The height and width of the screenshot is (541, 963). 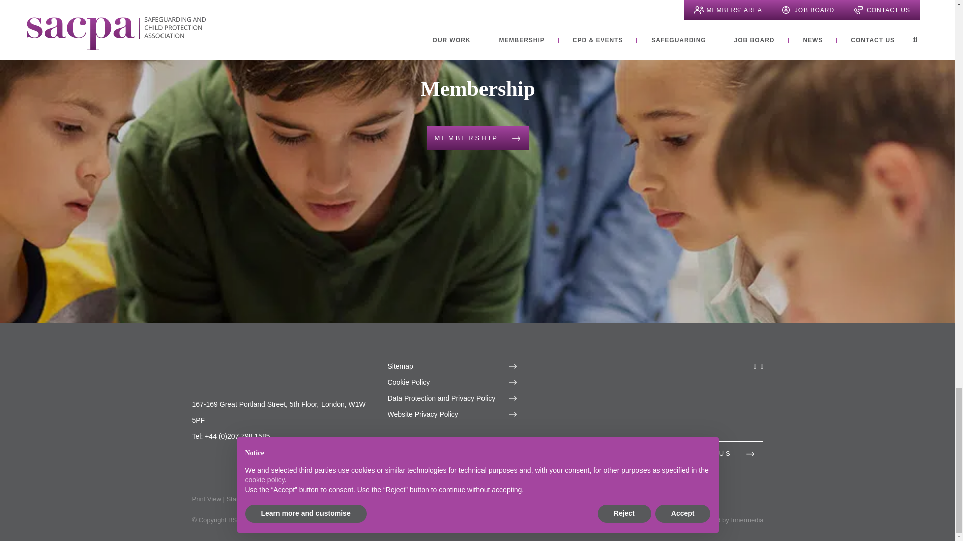 What do you see at coordinates (247, 499) in the screenshot?
I see `Switch to Standard Visibility` at bounding box center [247, 499].